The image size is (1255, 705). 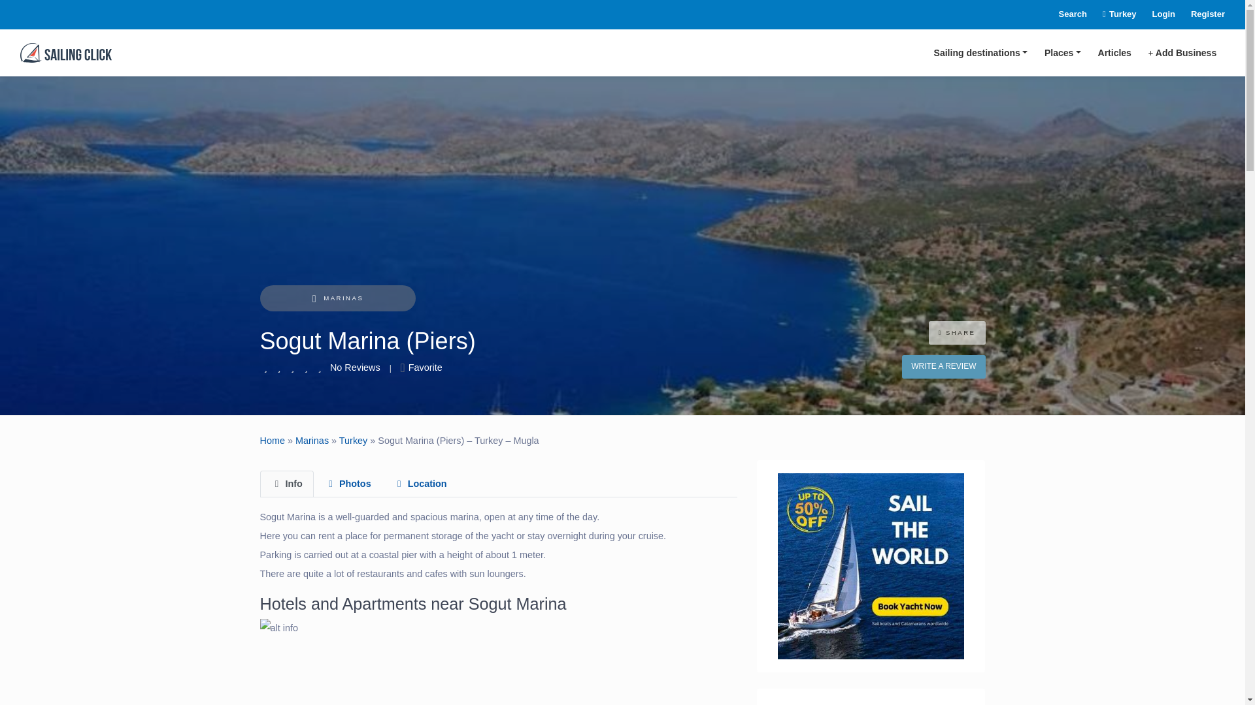 I want to click on Photos, so click(x=348, y=484).